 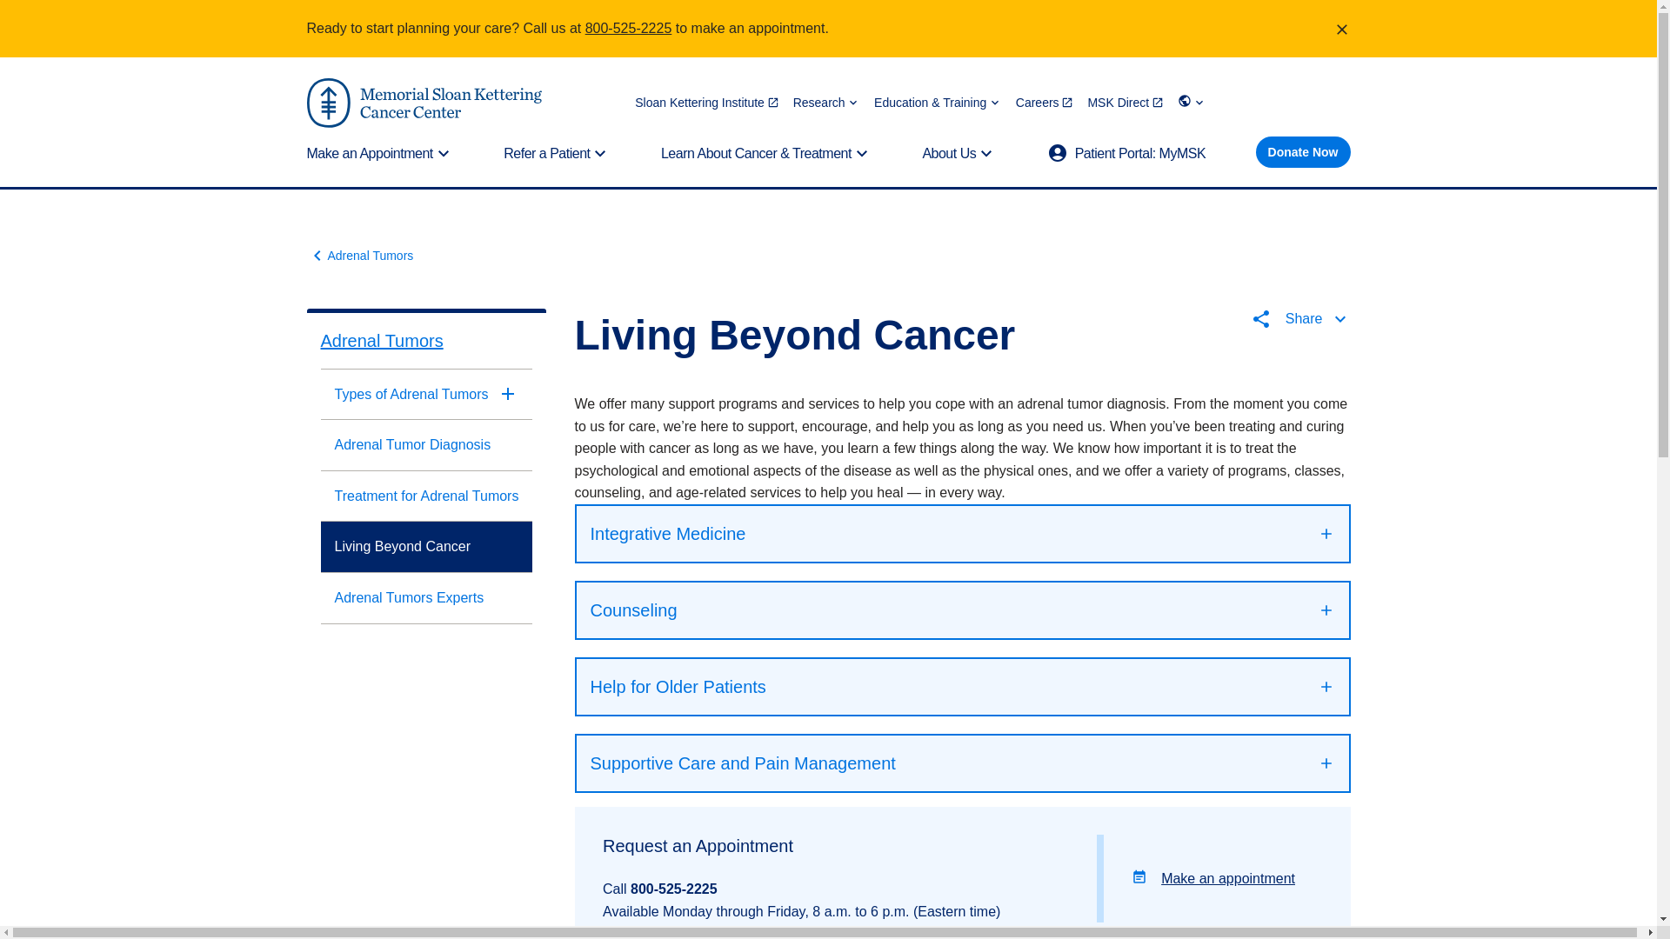 I want to click on Careers, so click(x=1044, y=103).